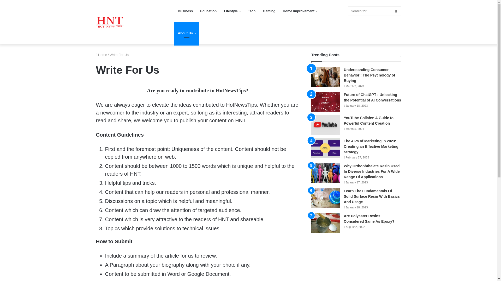 This screenshot has height=281, width=501. What do you see at coordinates (369, 75) in the screenshot?
I see `Understanding Consumer Behavior : The Psychology of Buying` at bounding box center [369, 75].